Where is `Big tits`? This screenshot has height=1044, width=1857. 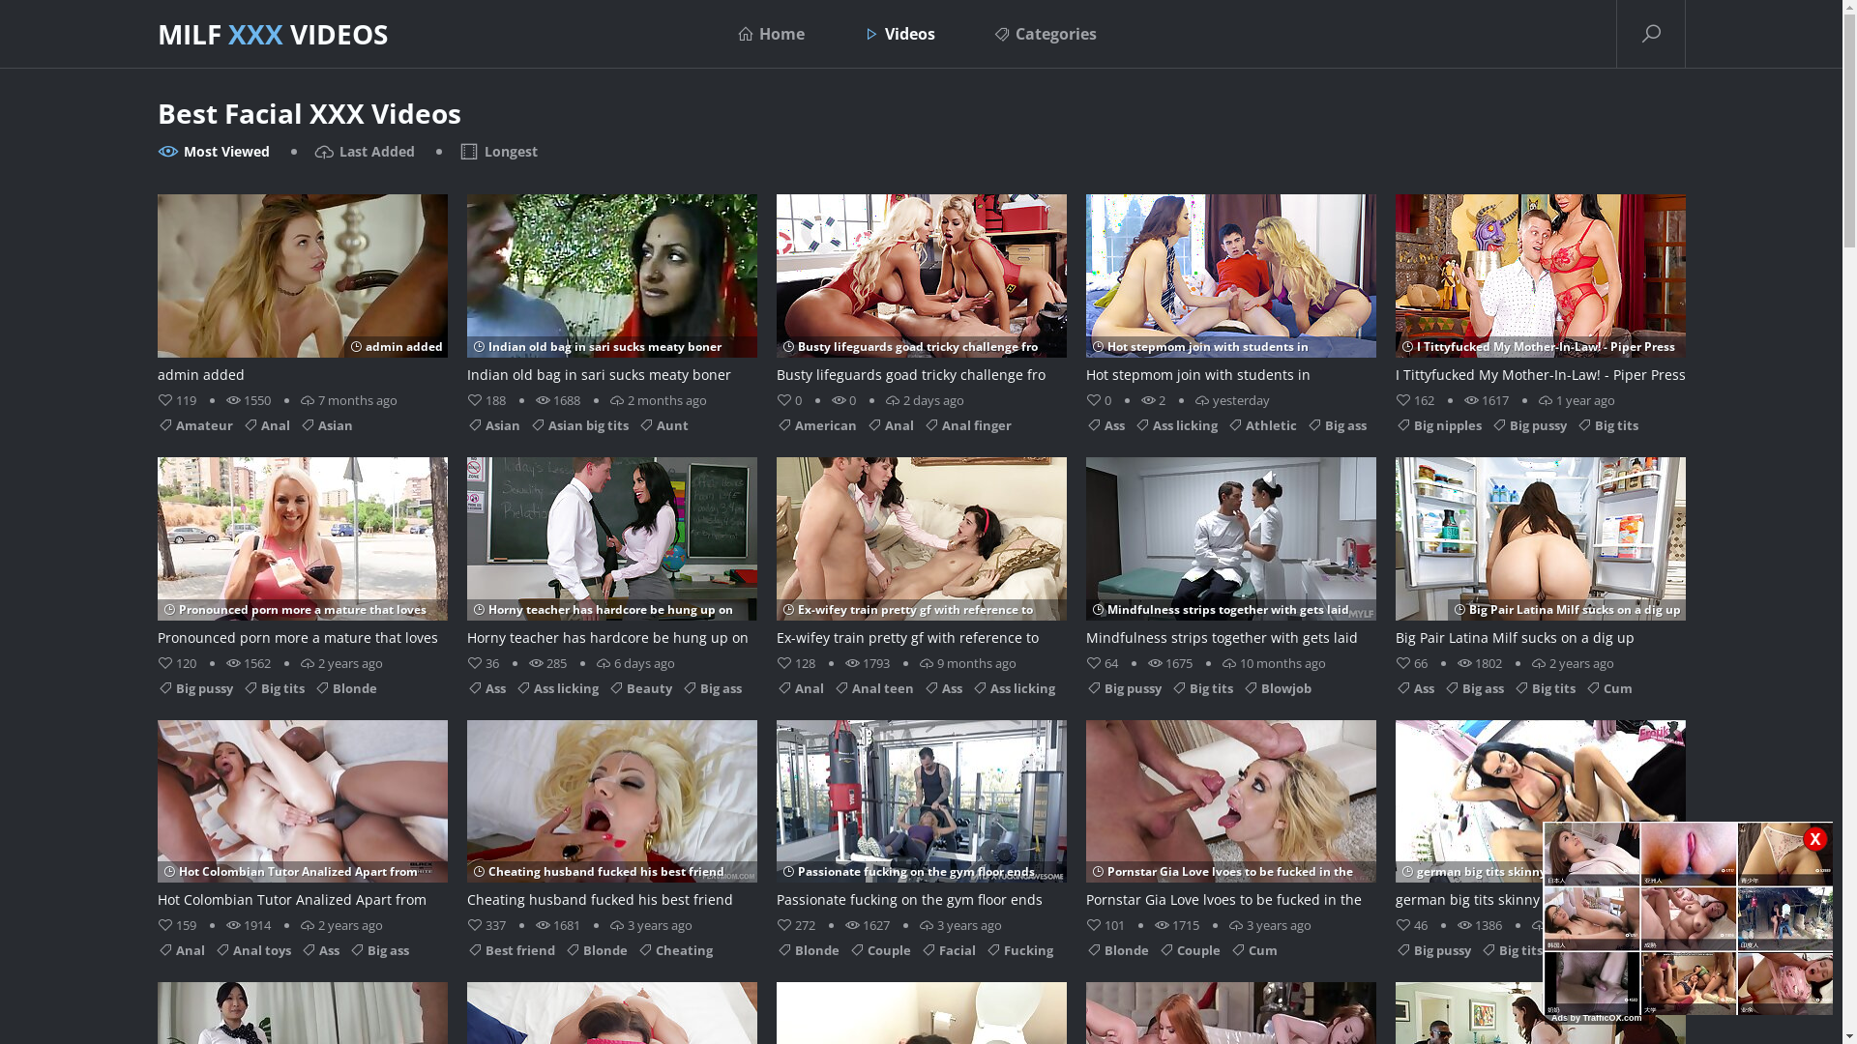
Big tits is located at coordinates (273, 687).